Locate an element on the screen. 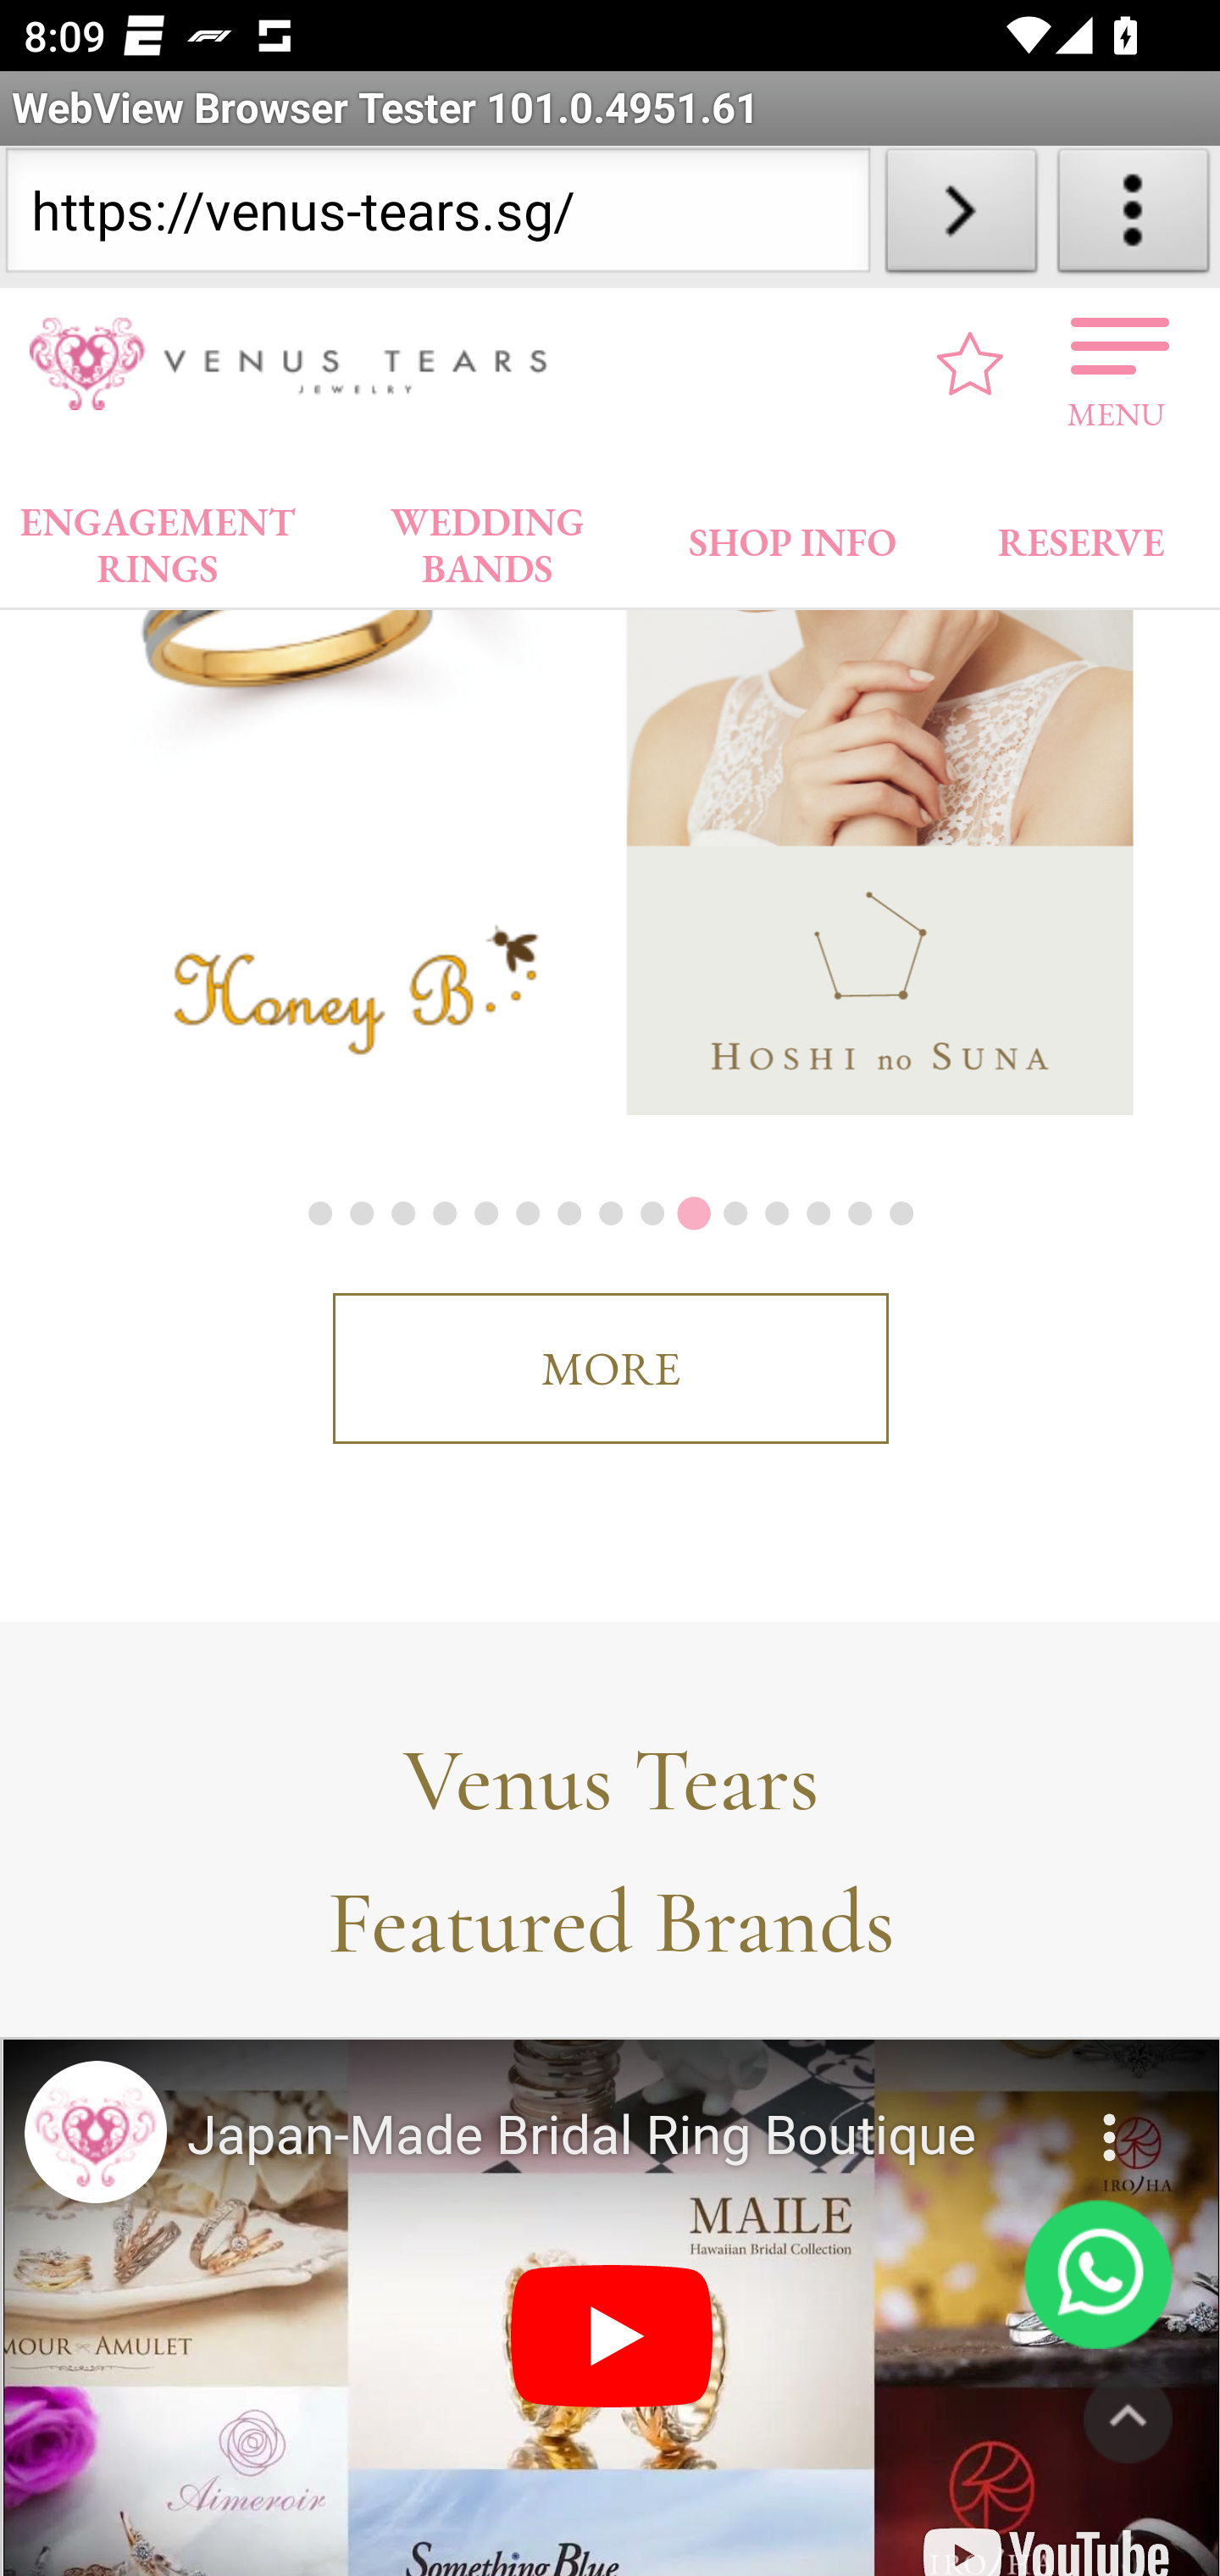 This screenshot has width=1220, height=2576. Go to page 12 is located at coordinates (774, 1214).